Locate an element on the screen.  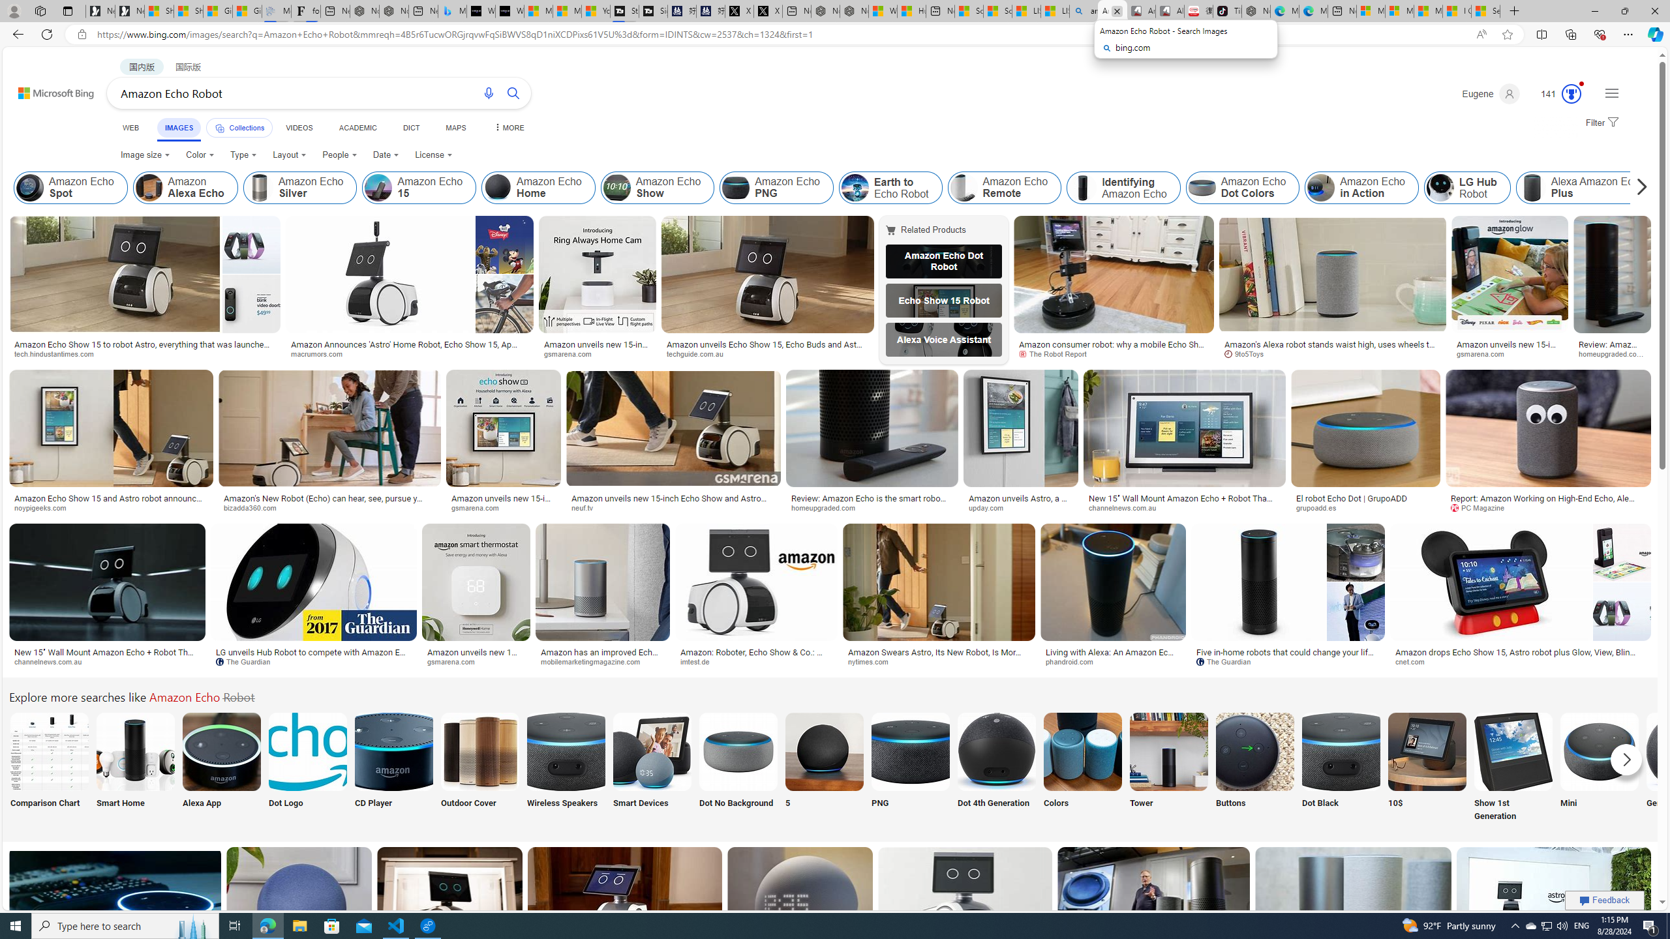
tech.hindustantimes.com is located at coordinates (59, 353).